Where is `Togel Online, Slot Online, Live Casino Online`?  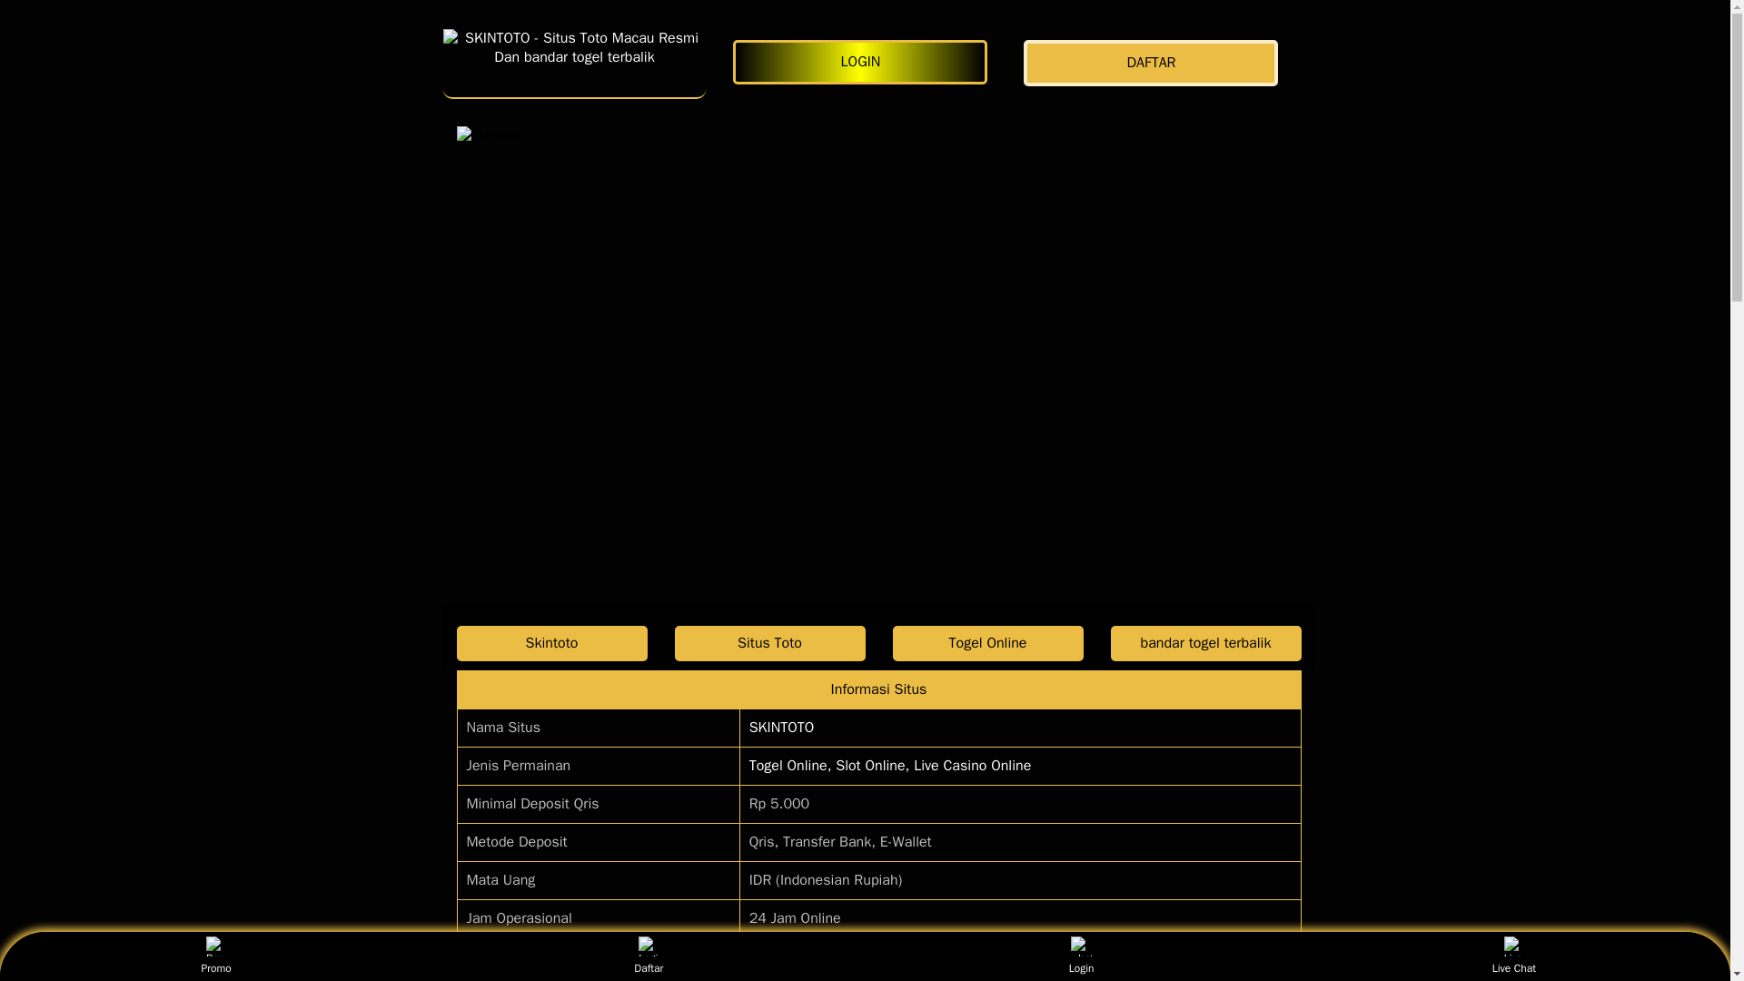 Togel Online, Slot Online, Live Casino Online is located at coordinates (890, 765).